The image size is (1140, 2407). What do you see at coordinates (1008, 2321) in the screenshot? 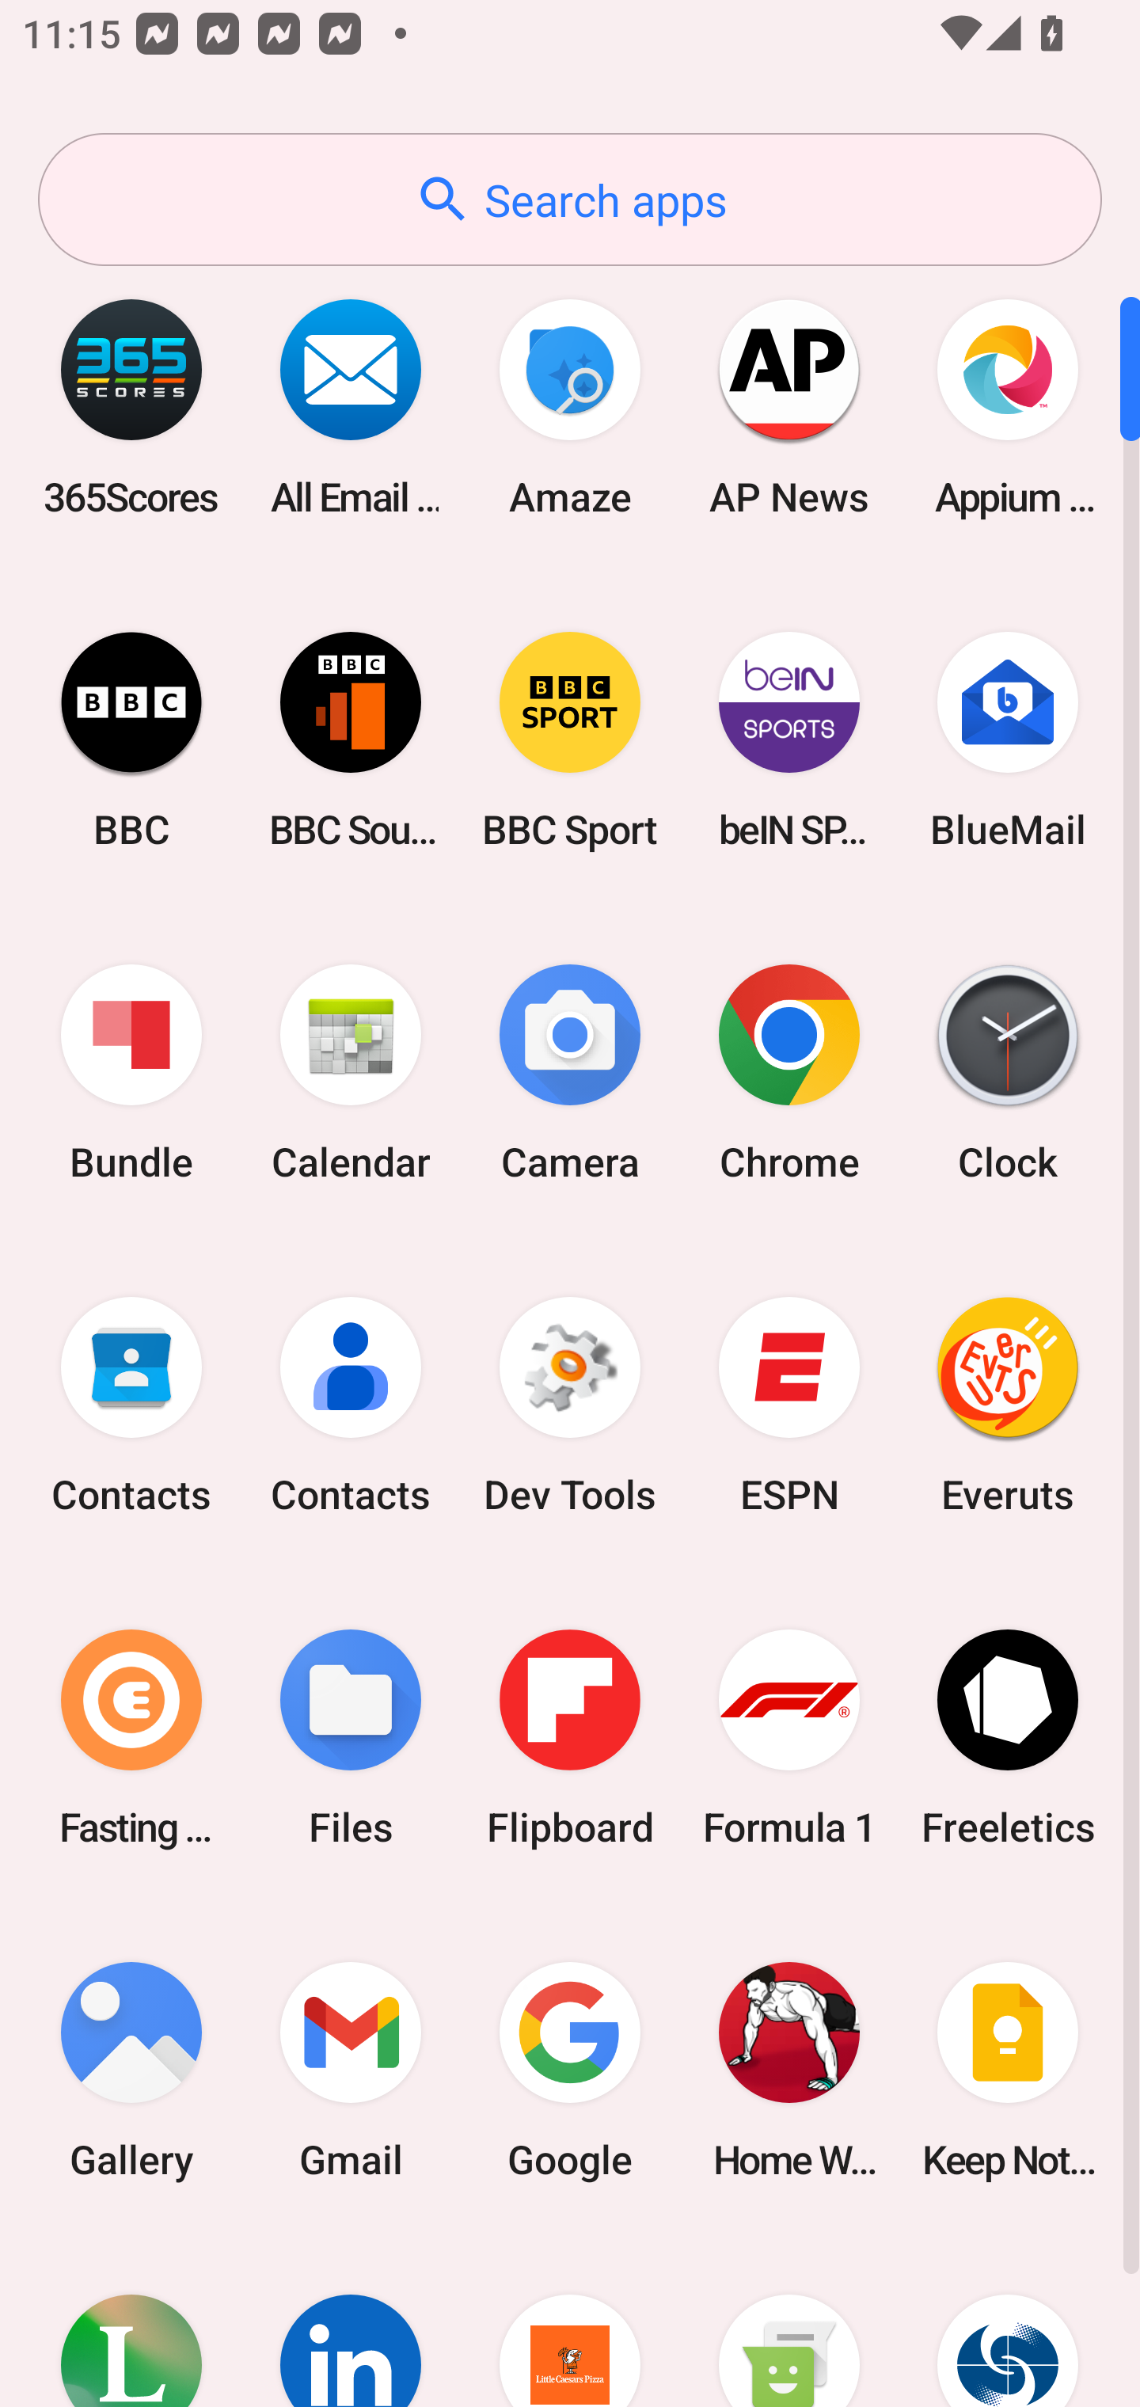
I see `MyObservatory` at bounding box center [1008, 2321].